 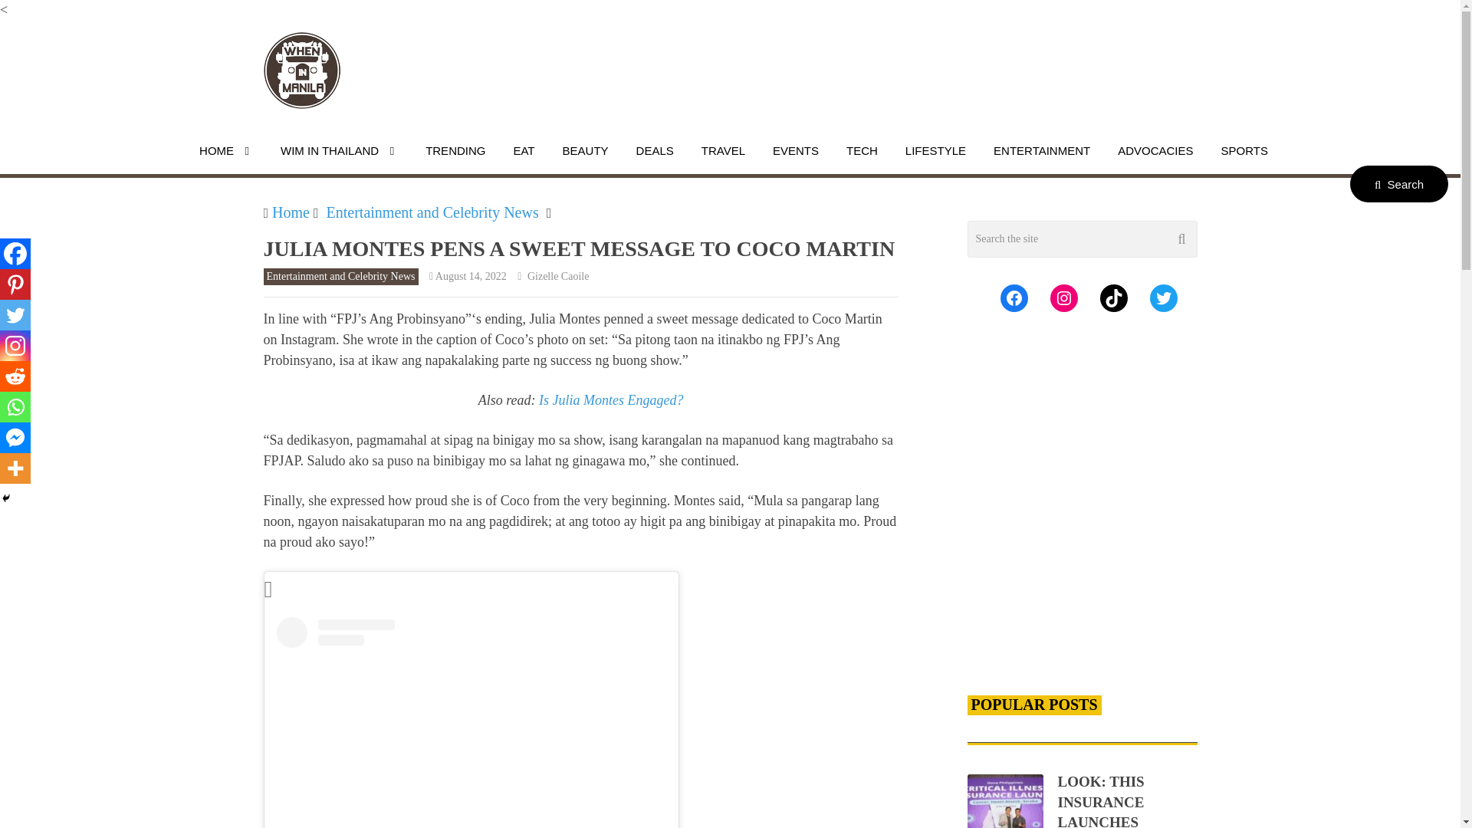 What do you see at coordinates (1155, 150) in the screenshot?
I see `ADVOCACIES` at bounding box center [1155, 150].